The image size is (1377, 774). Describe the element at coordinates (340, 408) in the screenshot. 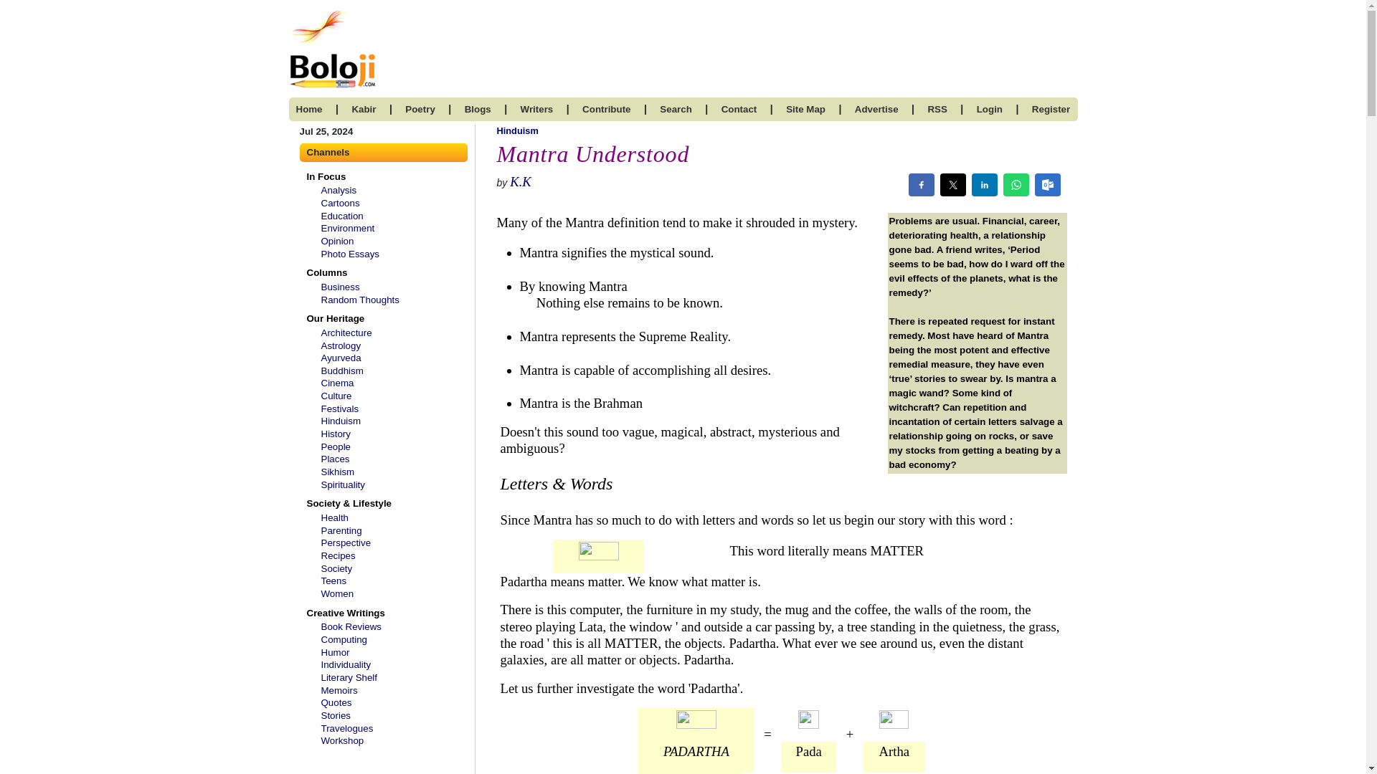

I see `Festivals` at that location.